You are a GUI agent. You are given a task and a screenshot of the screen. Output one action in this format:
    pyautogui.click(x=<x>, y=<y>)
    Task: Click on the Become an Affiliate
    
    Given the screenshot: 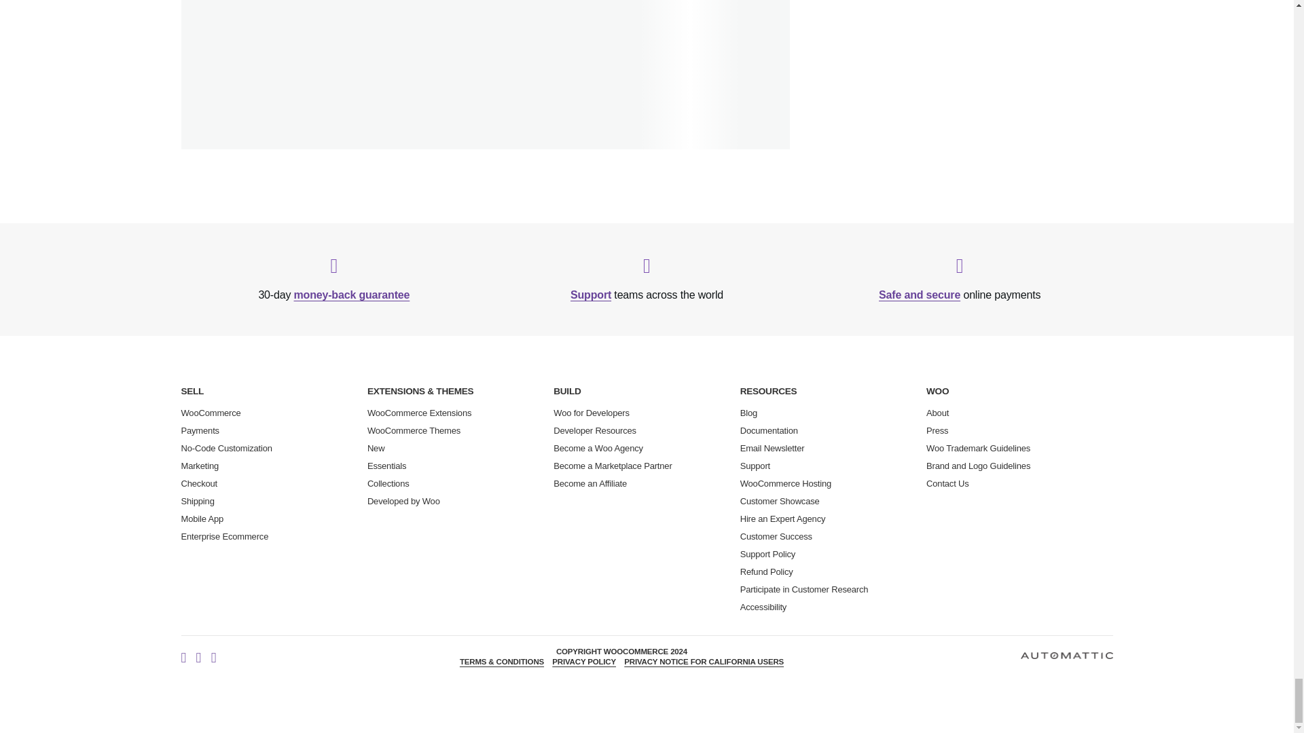 What is the action you would take?
    pyautogui.click(x=590, y=483)
    